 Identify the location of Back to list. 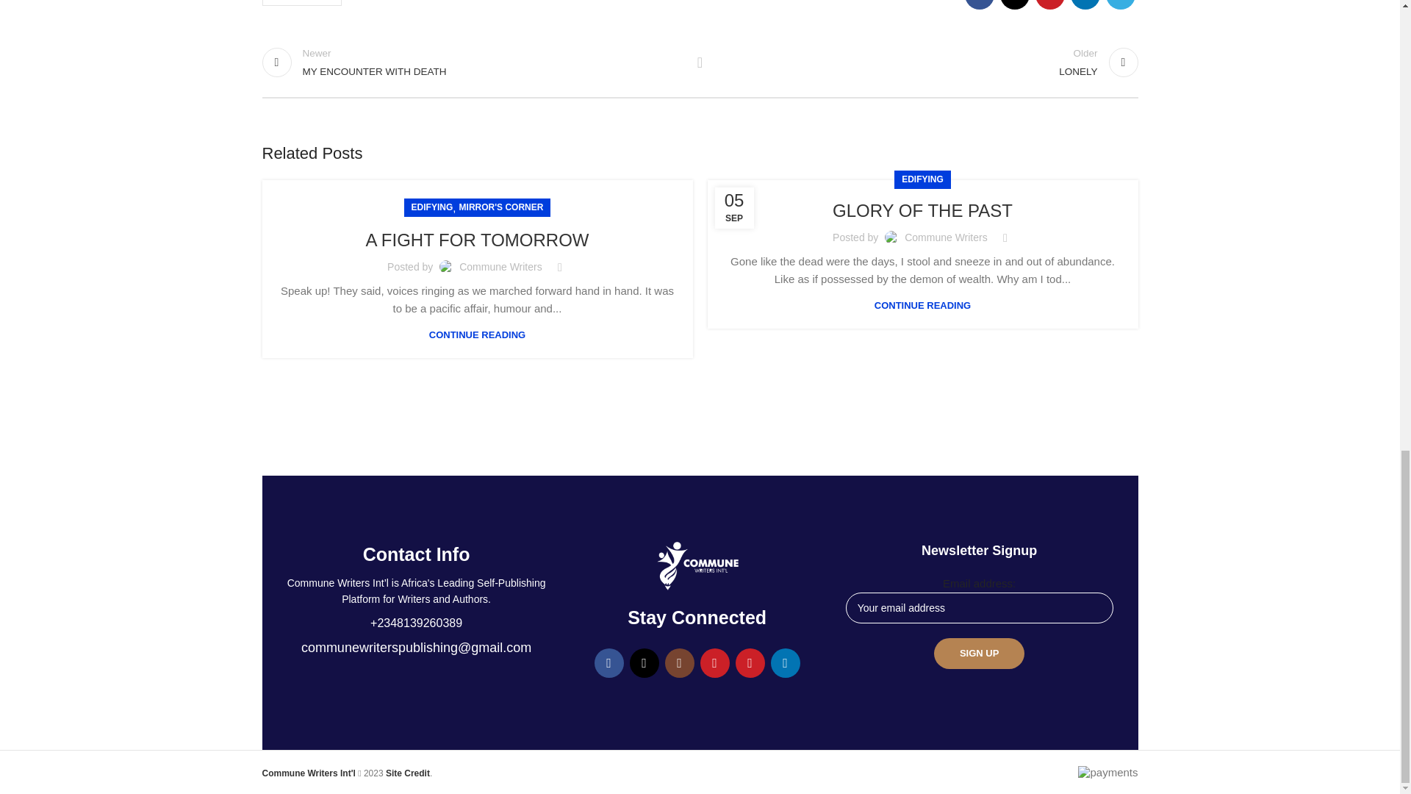
(700, 62).